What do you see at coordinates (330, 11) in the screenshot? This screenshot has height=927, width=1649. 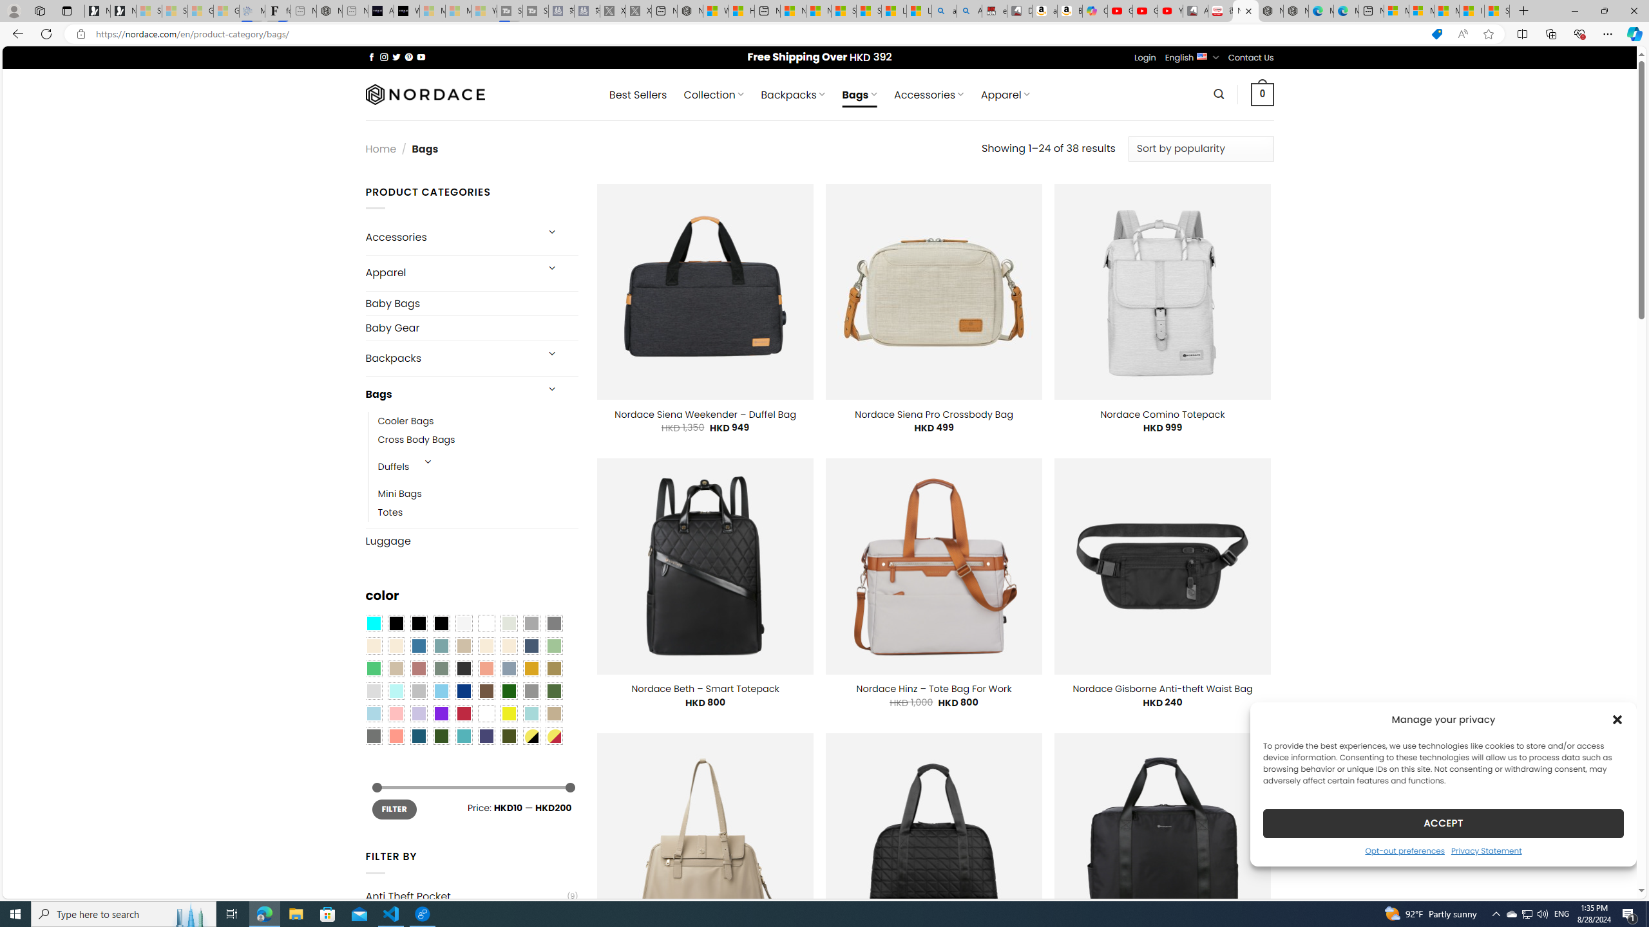 I see `Nordace - #1 Japanese Best-Seller - Siena Smart Backpack` at bounding box center [330, 11].